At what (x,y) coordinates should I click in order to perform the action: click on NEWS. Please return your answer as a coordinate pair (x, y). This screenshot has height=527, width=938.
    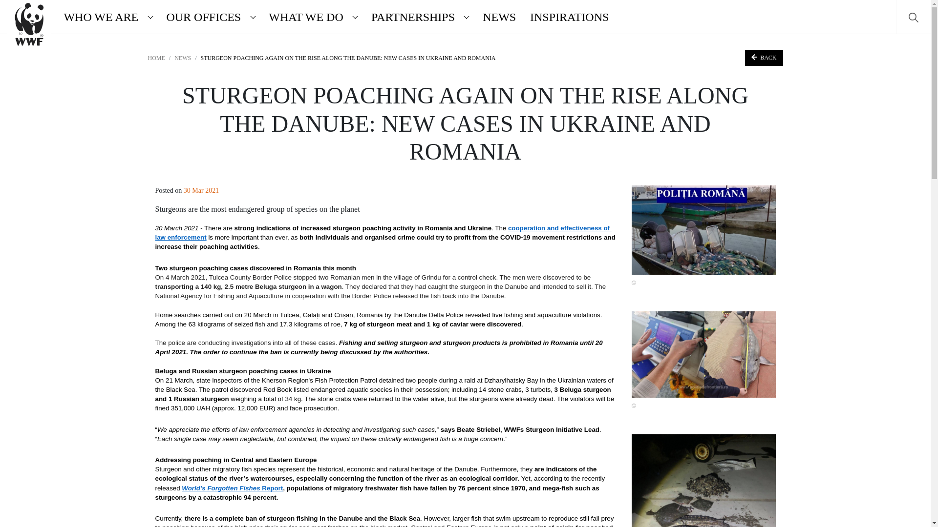
    Looking at the image, I should click on (499, 17).